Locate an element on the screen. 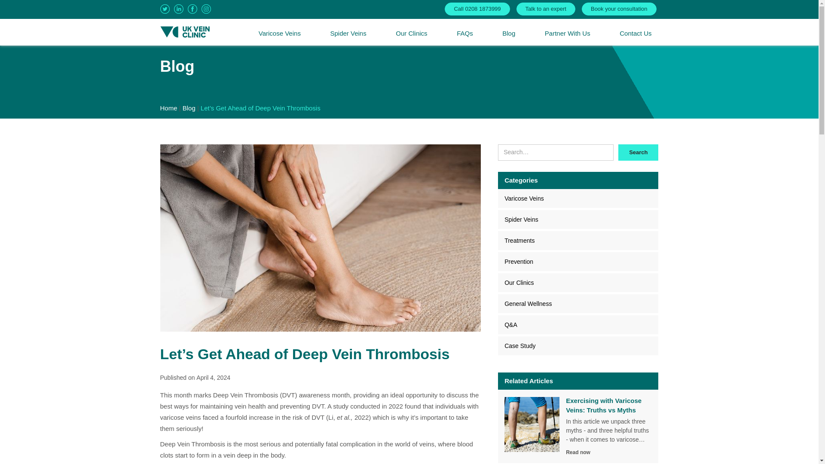 The image size is (825, 464). Book your consultation is located at coordinates (619, 9).